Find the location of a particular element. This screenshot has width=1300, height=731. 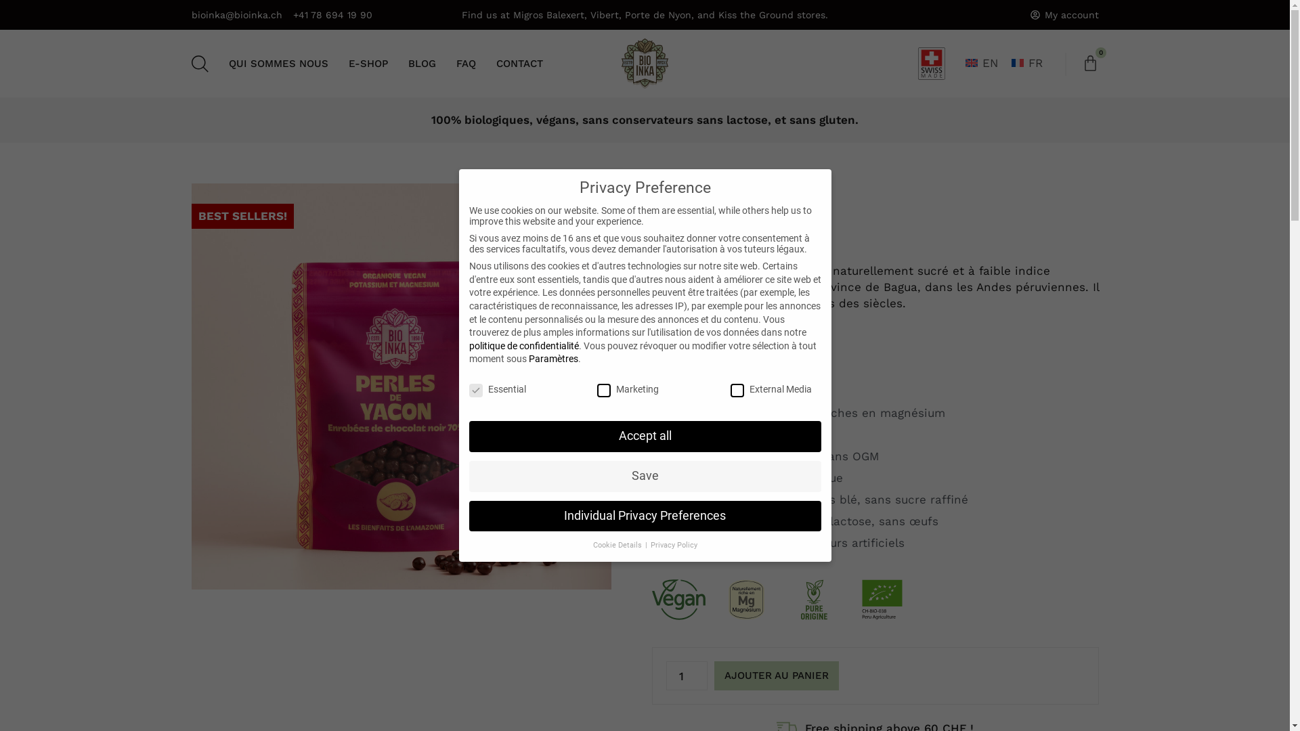

Accept all is located at coordinates (645, 437).